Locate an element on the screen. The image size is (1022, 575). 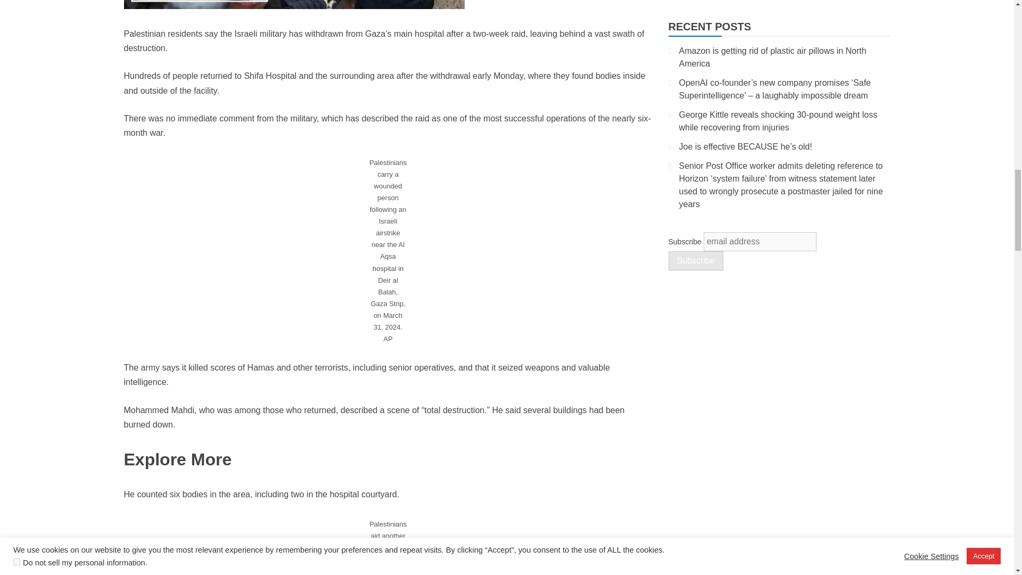
Subscribe is located at coordinates (696, 260).